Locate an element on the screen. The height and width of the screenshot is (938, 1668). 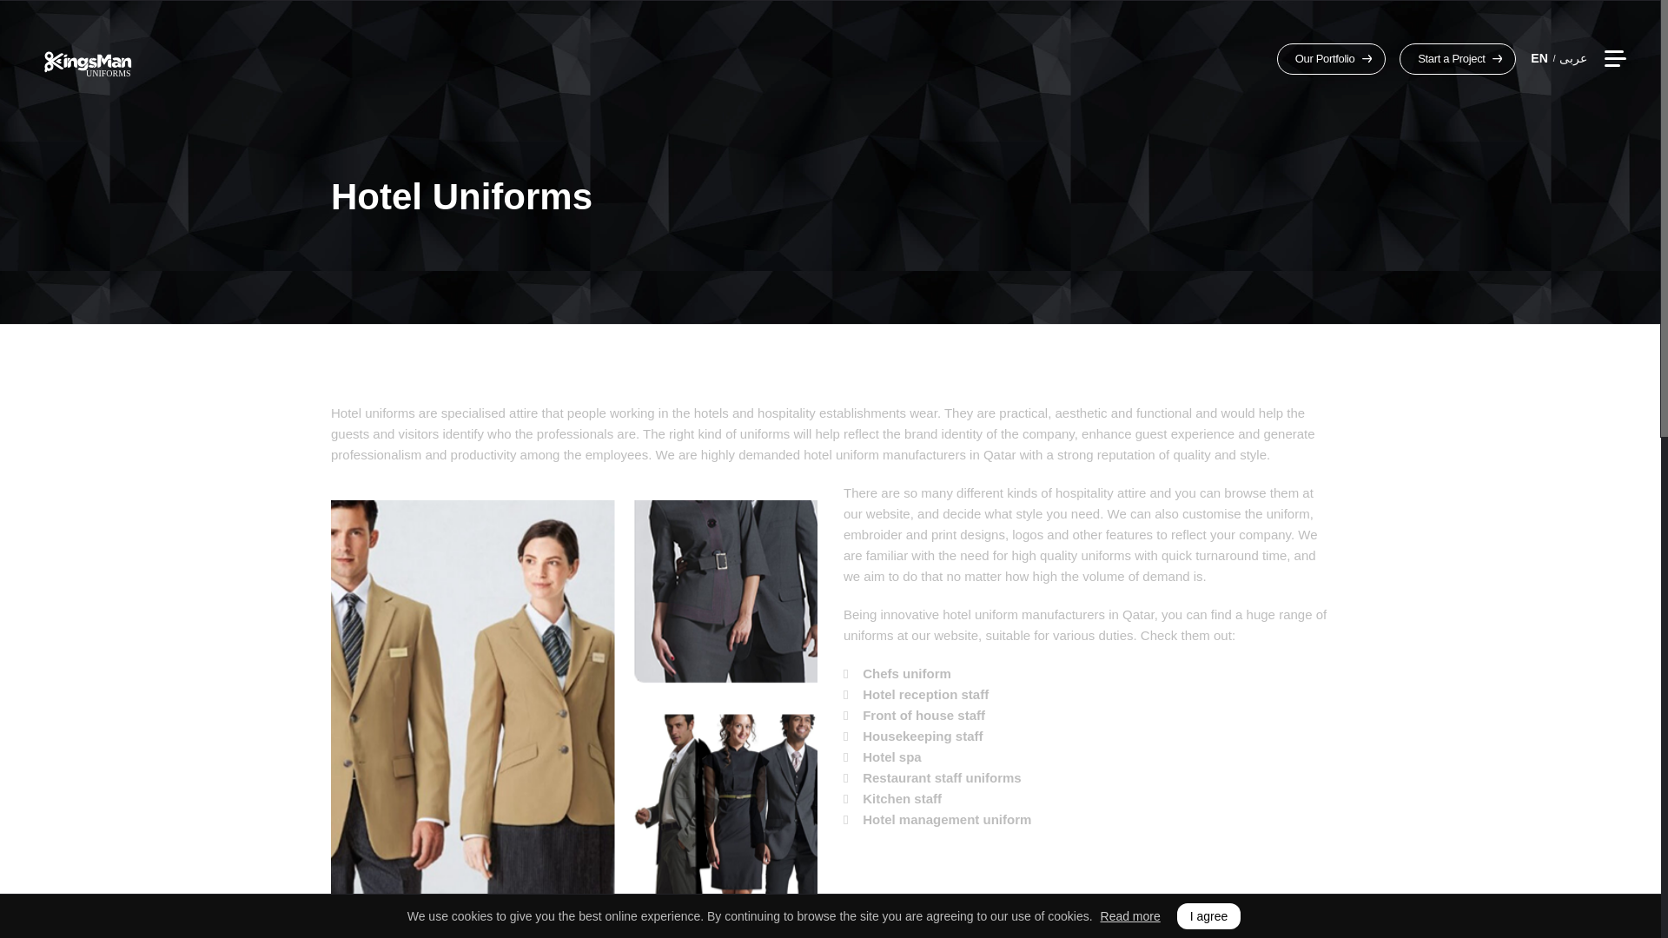
I agree is located at coordinates (1209, 916).